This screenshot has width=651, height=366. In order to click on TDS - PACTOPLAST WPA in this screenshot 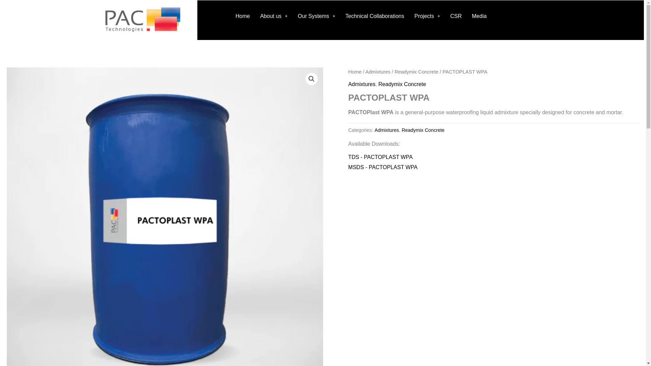, I will do `click(380, 157)`.